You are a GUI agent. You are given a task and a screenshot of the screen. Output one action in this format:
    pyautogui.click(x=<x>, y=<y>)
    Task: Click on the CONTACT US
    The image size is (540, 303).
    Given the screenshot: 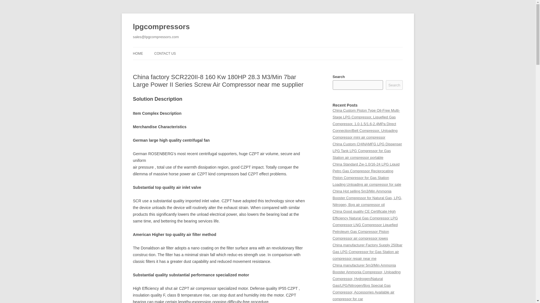 What is the action you would take?
    pyautogui.click(x=165, y=53)
    